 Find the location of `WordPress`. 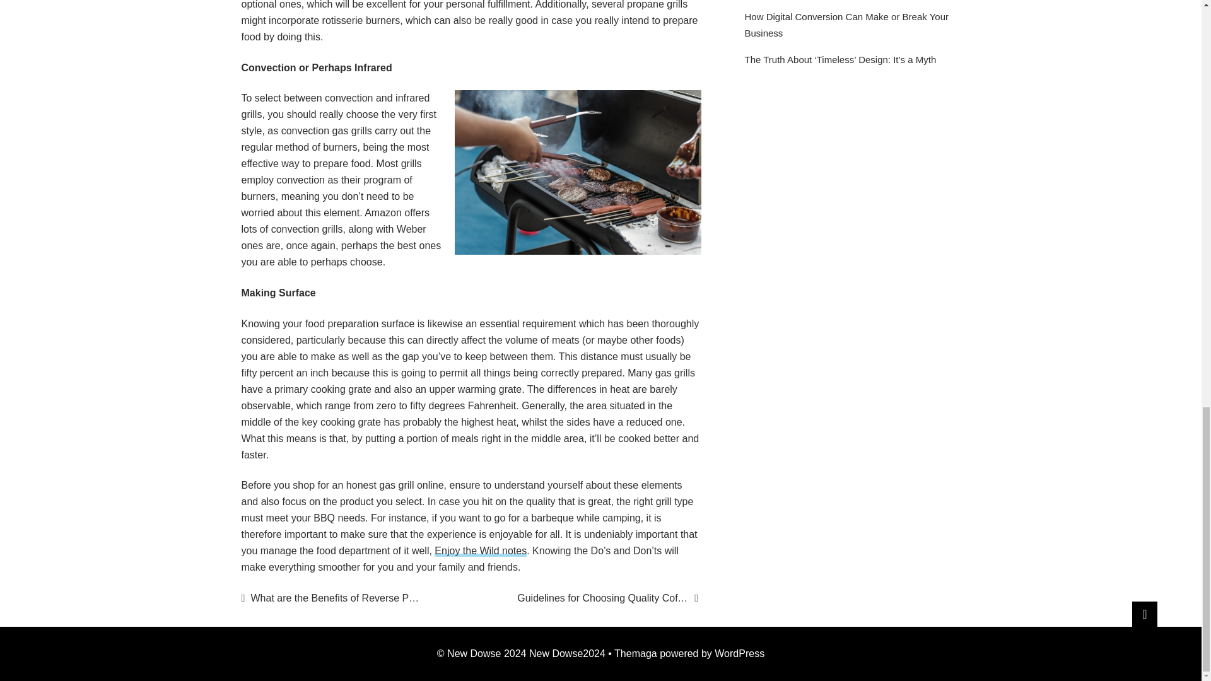

WordPress is located at coordinates (739, 654).